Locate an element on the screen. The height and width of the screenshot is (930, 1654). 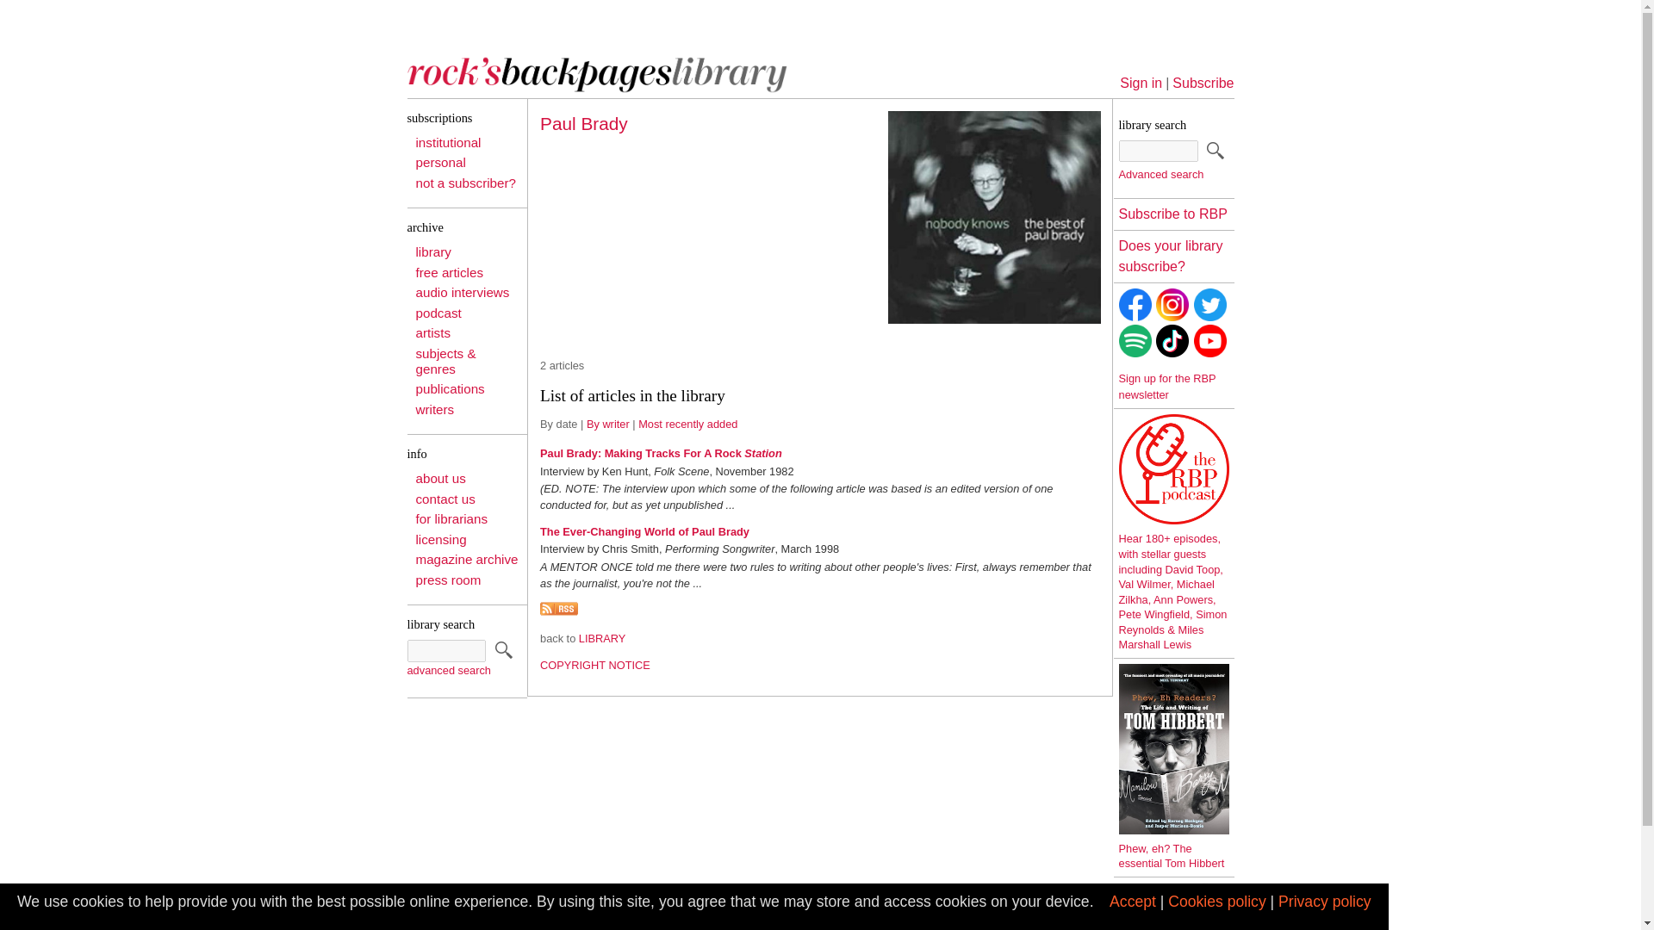
podcast is located at coordinates (438, 313).